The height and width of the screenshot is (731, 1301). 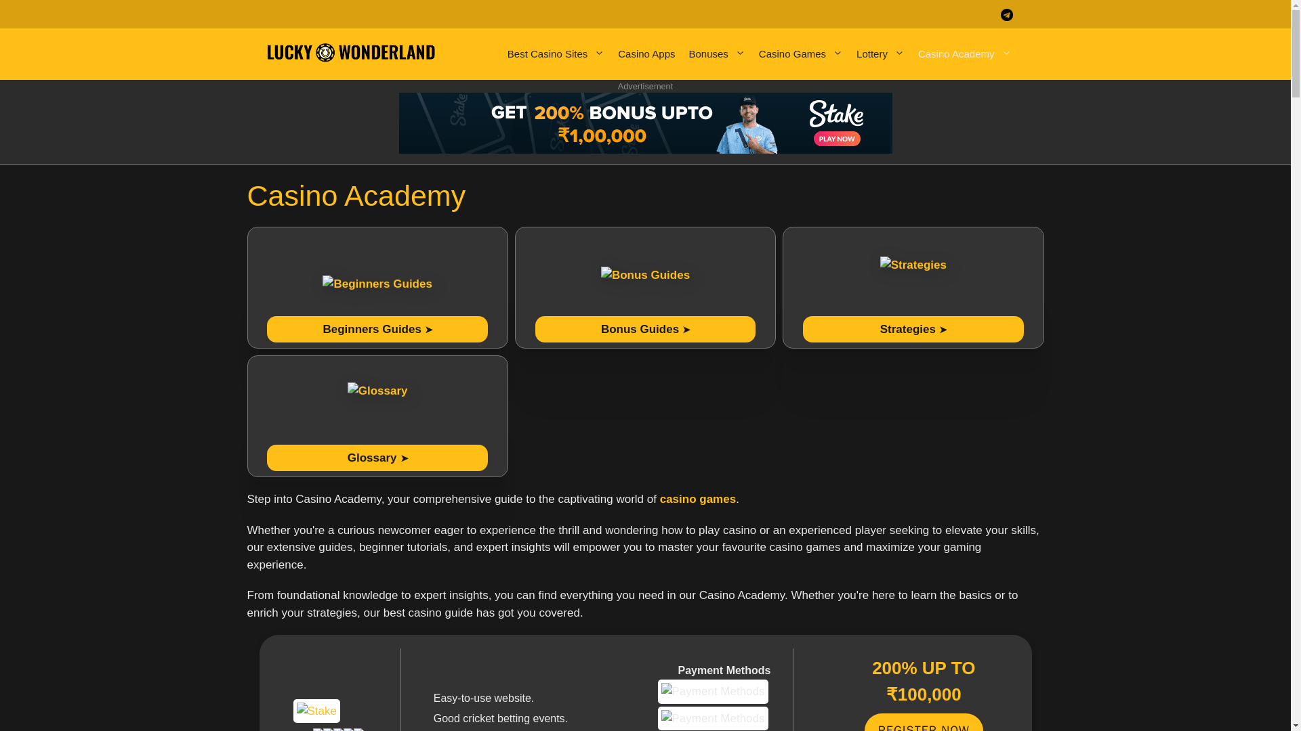 I want to click on Best Casino Sites, so click(x=562, y=54).